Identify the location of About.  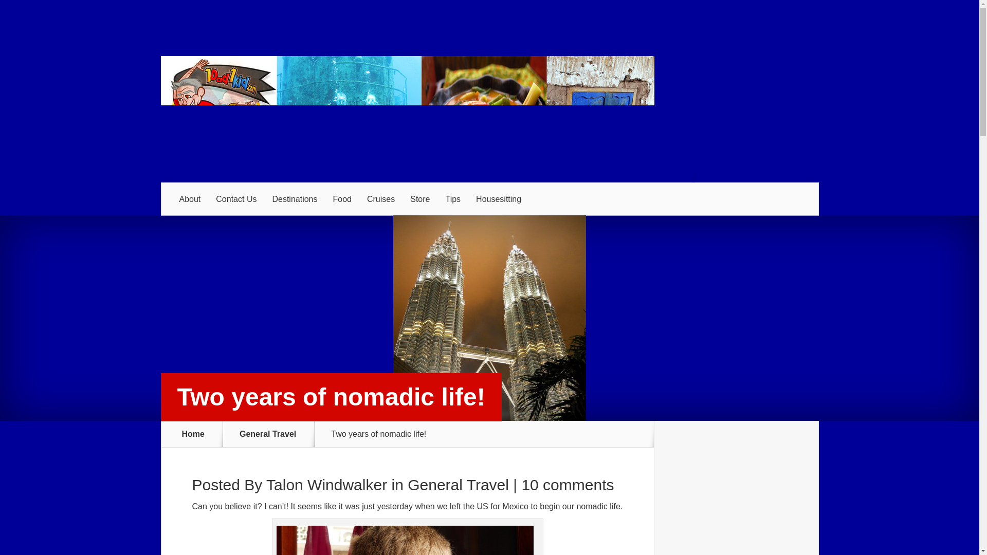
(190, 199).